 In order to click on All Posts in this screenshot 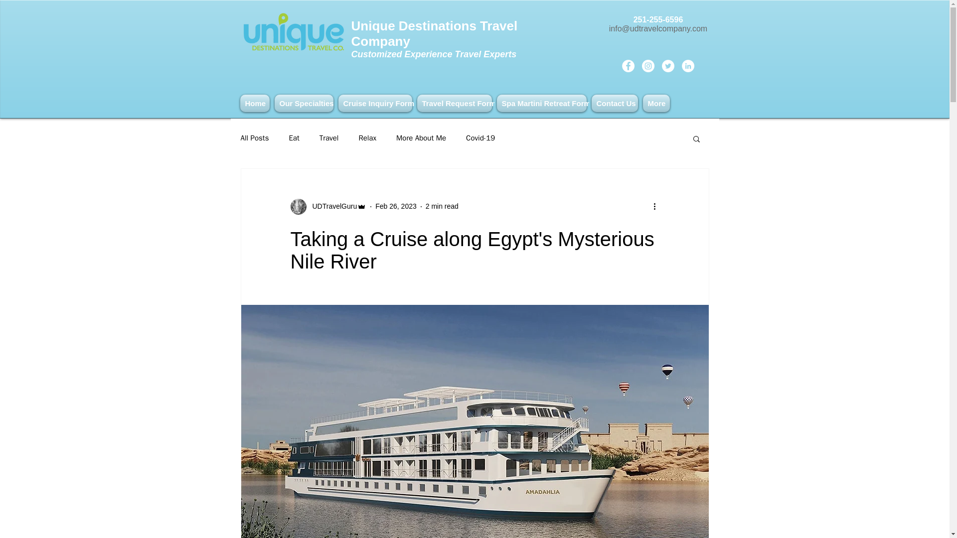, I will do `click(254, 138)`.